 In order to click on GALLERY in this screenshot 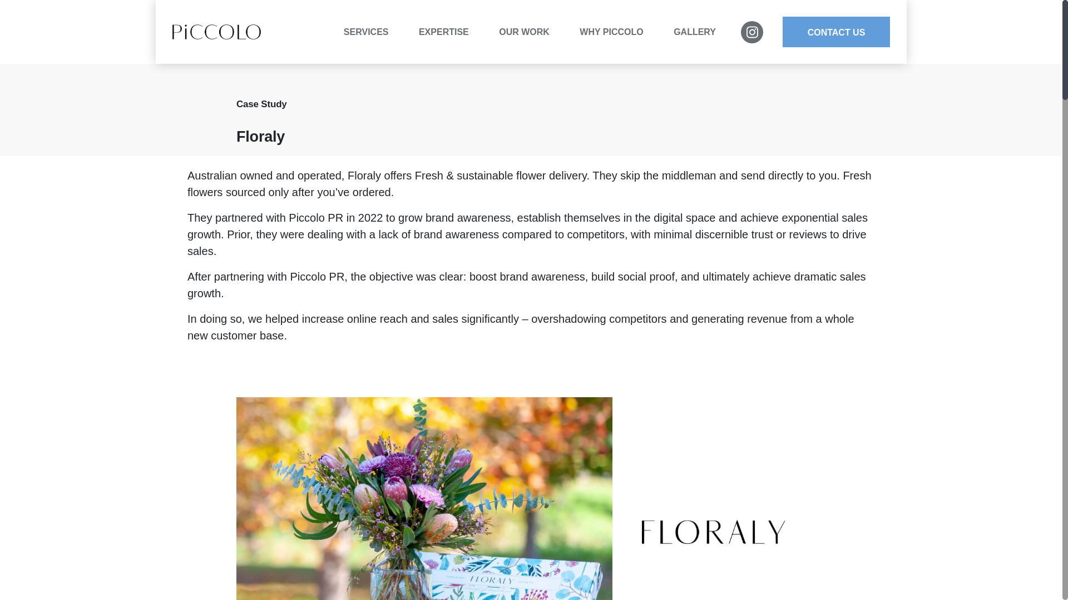, I will do `click(694, 32)`.